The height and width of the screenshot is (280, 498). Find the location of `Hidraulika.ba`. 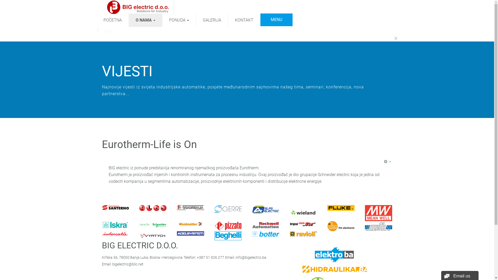

Hidraulika.ba is located at coordinates (335, 270).